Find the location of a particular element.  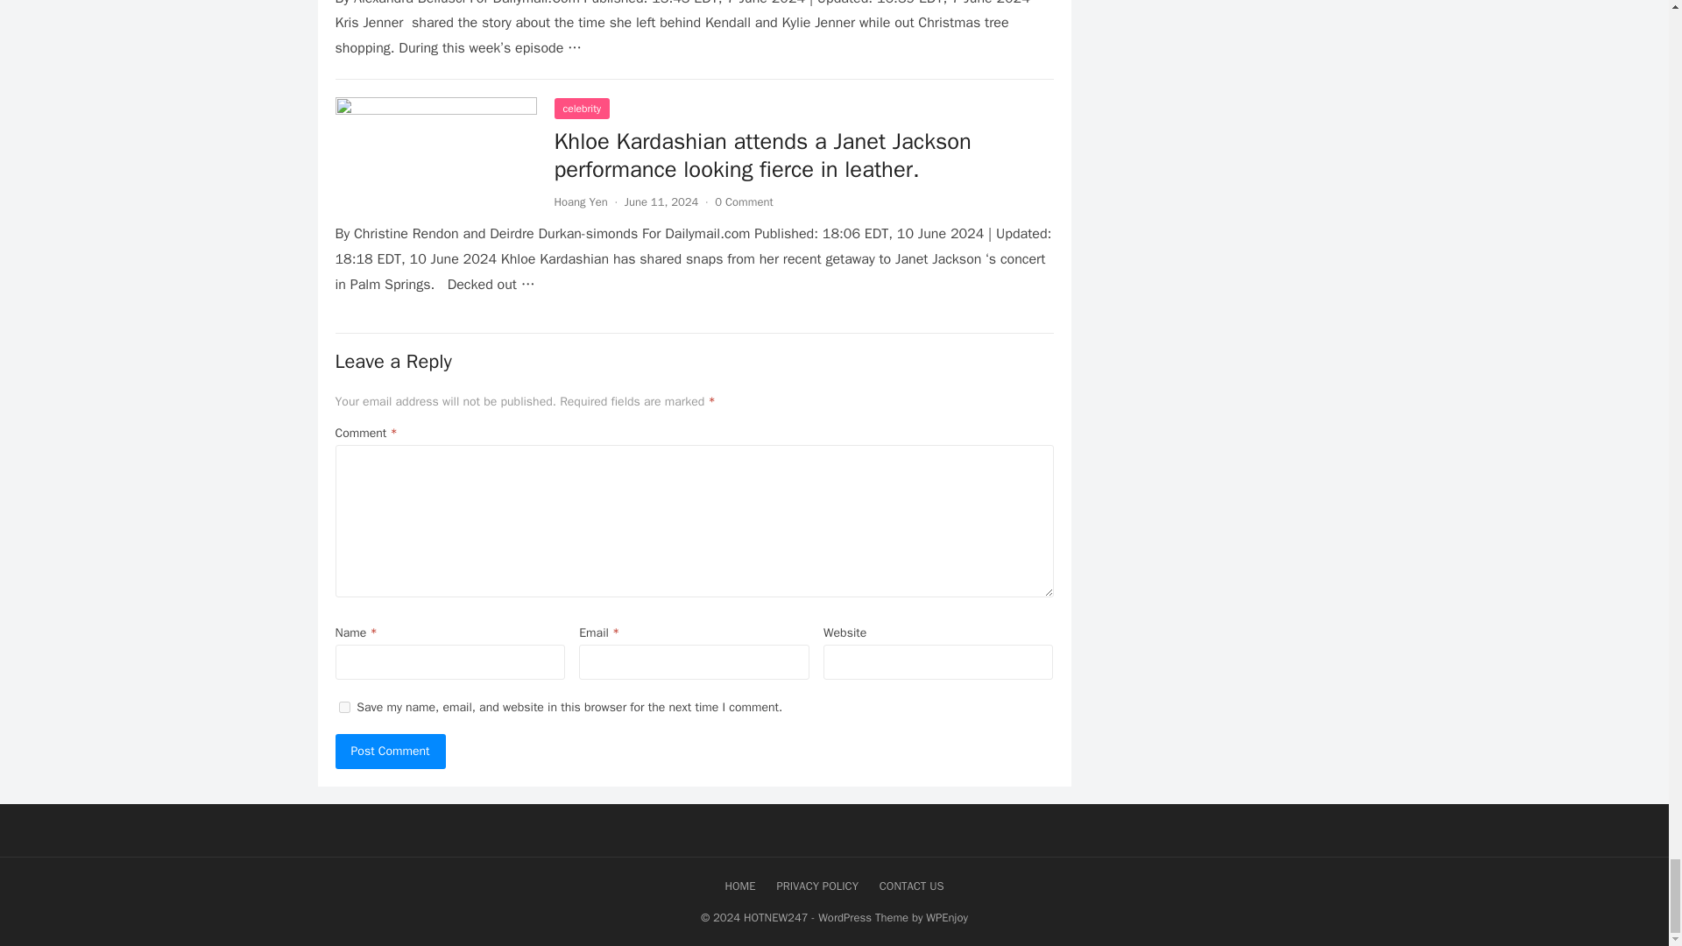

yes is located at coordinates (343, 708).